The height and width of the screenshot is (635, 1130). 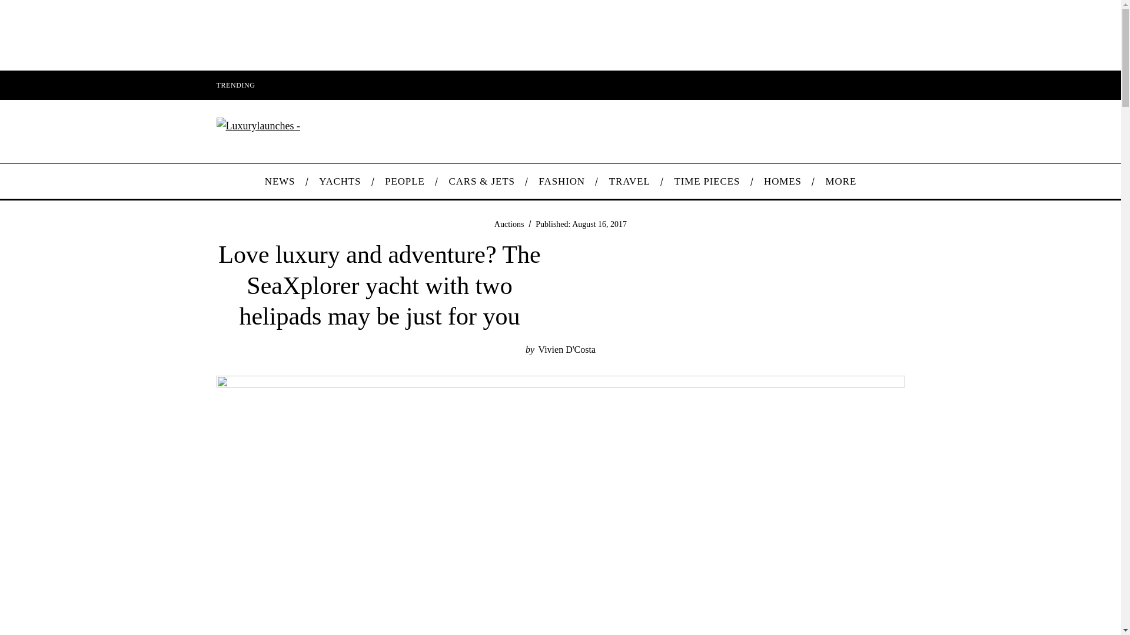 What do you see at coordinates (707, 181) in the screenshot?
I see `TIME PIECES` at bounding box center [707, 181].